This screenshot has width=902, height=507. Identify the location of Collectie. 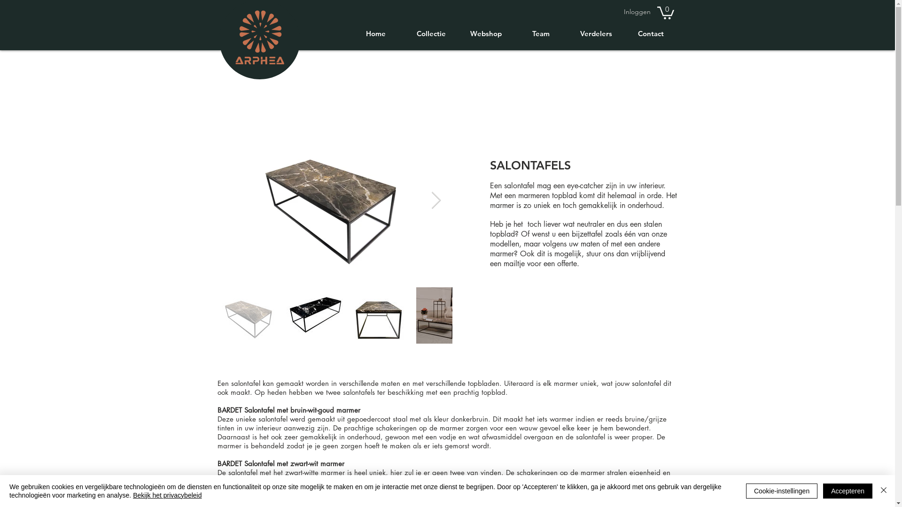
(430, 34).